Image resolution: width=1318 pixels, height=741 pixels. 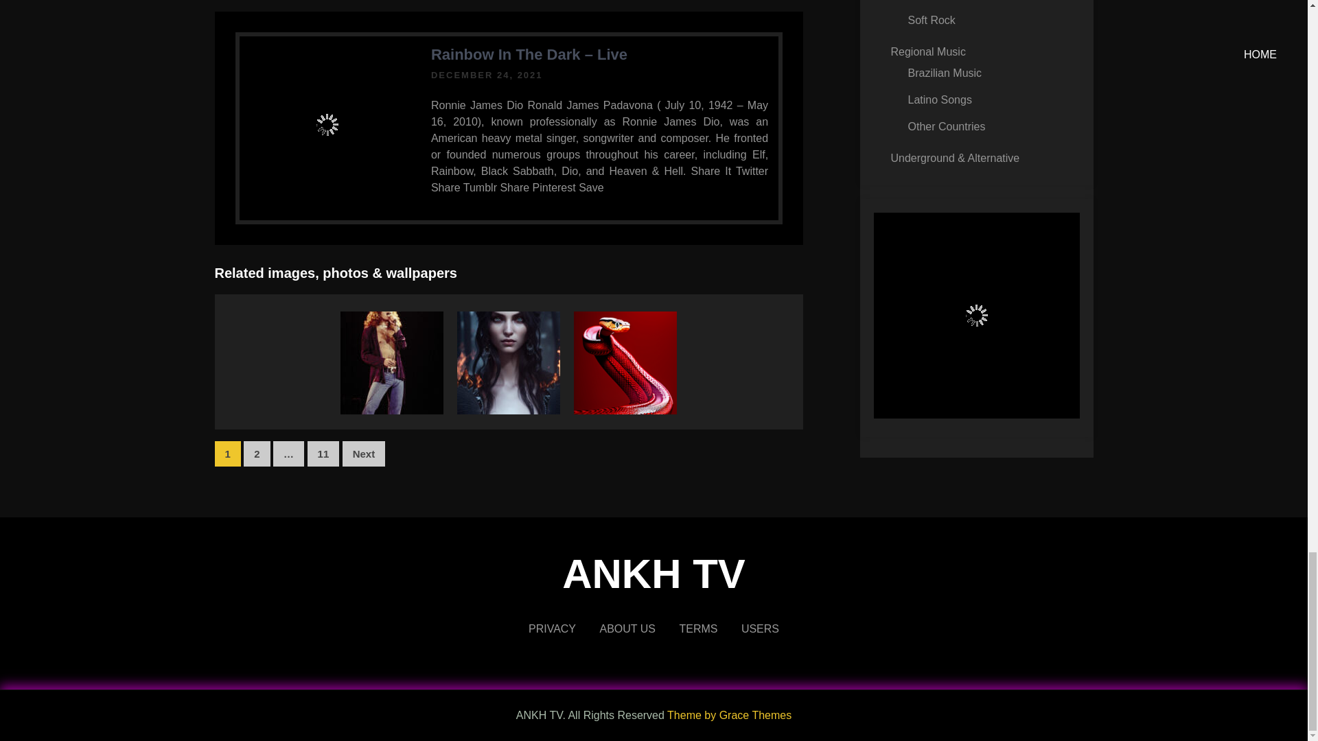 What do you see at coordinates (328, 124) in the screenshot?
I see `From Ronnie James Dio Gallery` at bounding box center [328, 124].